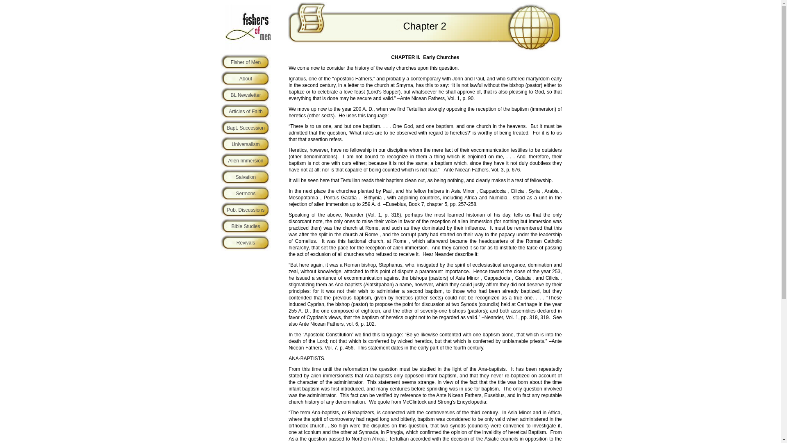 The width and height of the screenshot is (787, 443). I want to click on Salvation, so click(245, 177).